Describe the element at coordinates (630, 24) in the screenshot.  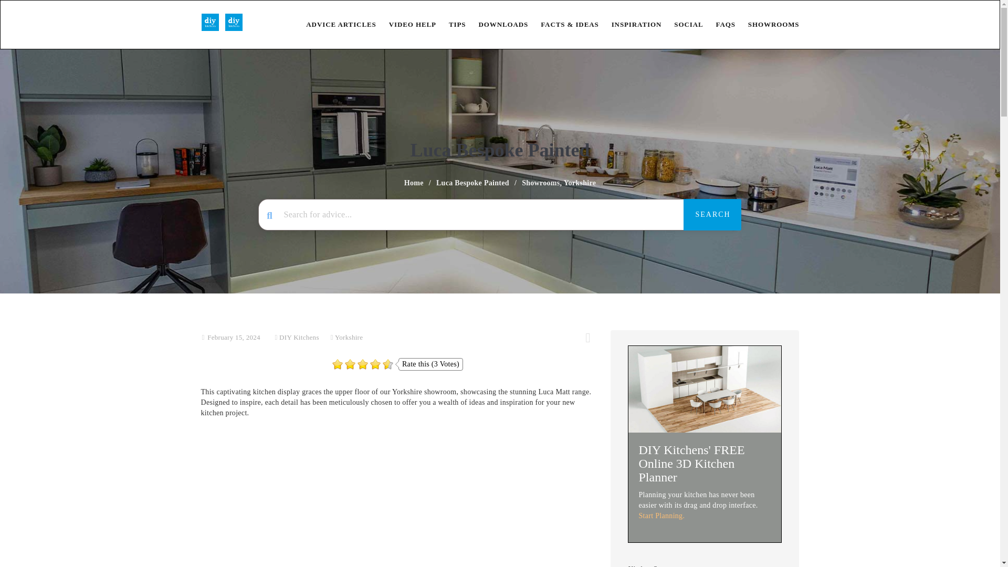
I see `INSPIRATION` at that location.